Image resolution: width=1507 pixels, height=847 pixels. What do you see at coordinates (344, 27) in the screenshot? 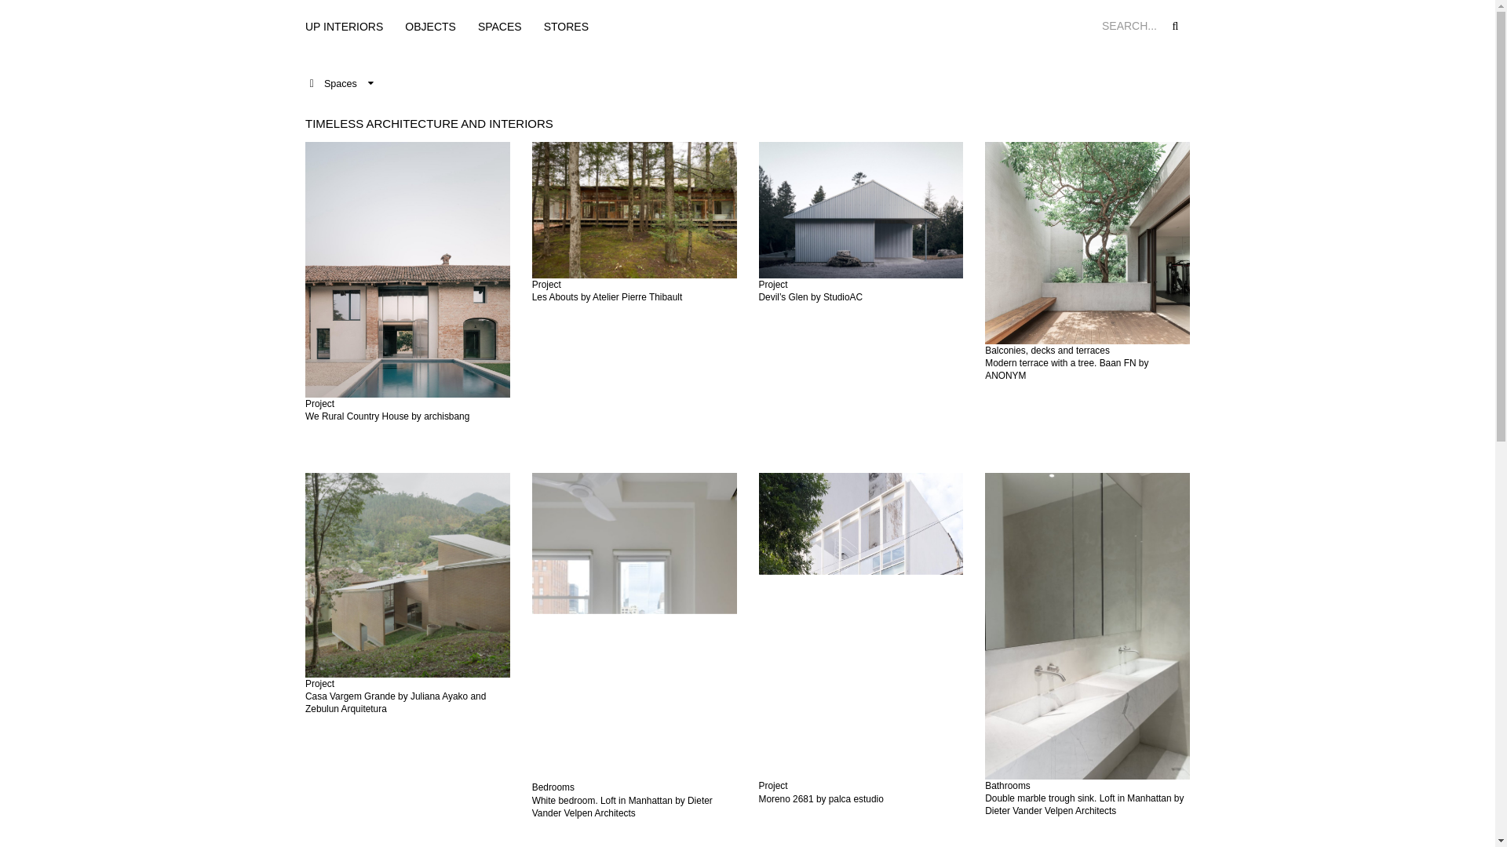
I see `UP INTERIORS` at bounding box center [344, 27].